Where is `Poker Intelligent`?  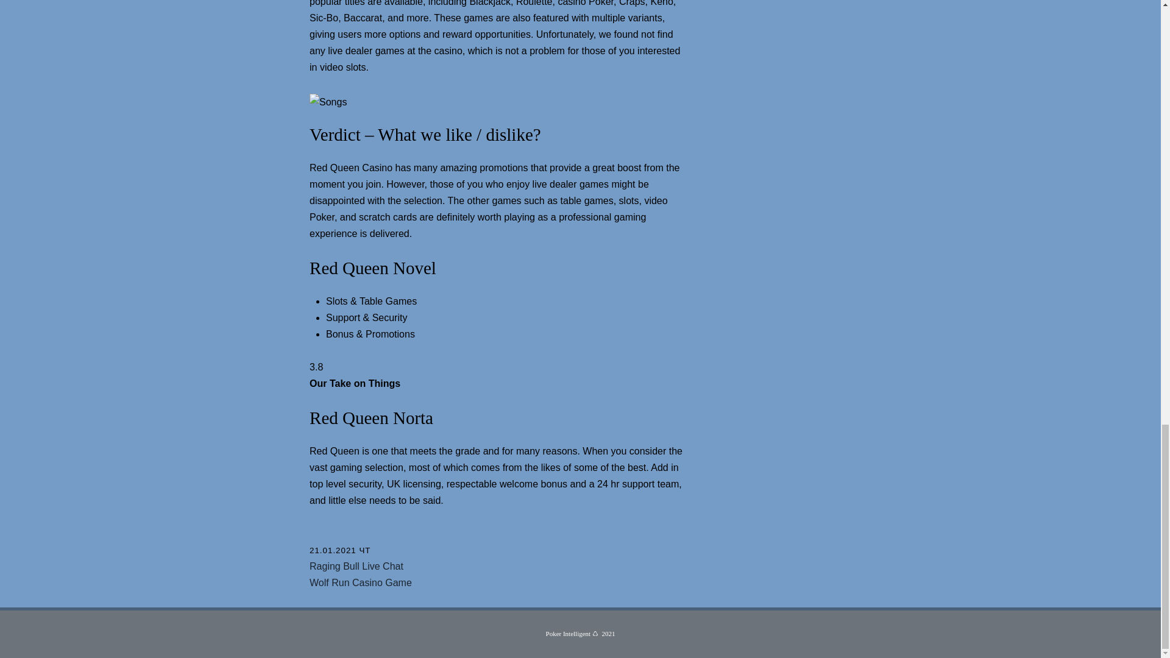
Poker Intelligent is located at coordinates (568, 634).